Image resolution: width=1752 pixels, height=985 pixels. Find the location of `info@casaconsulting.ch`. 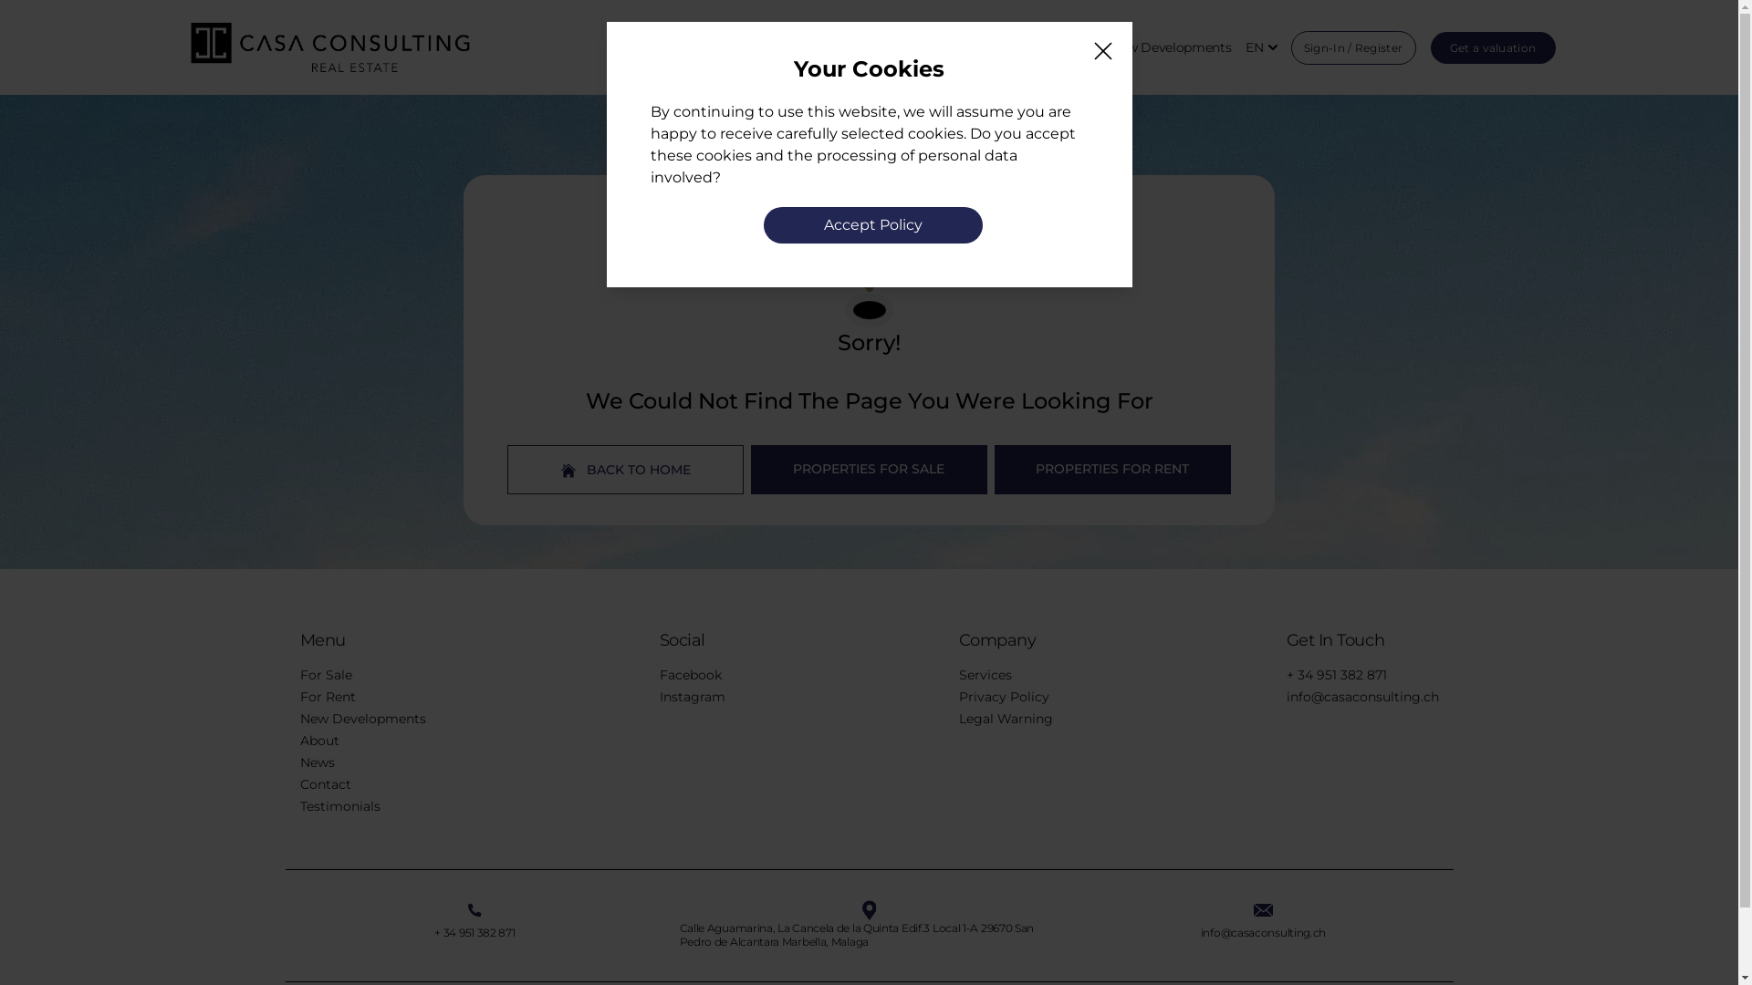

info@casaconsulting.ch is located at coordinates (1263, 932).